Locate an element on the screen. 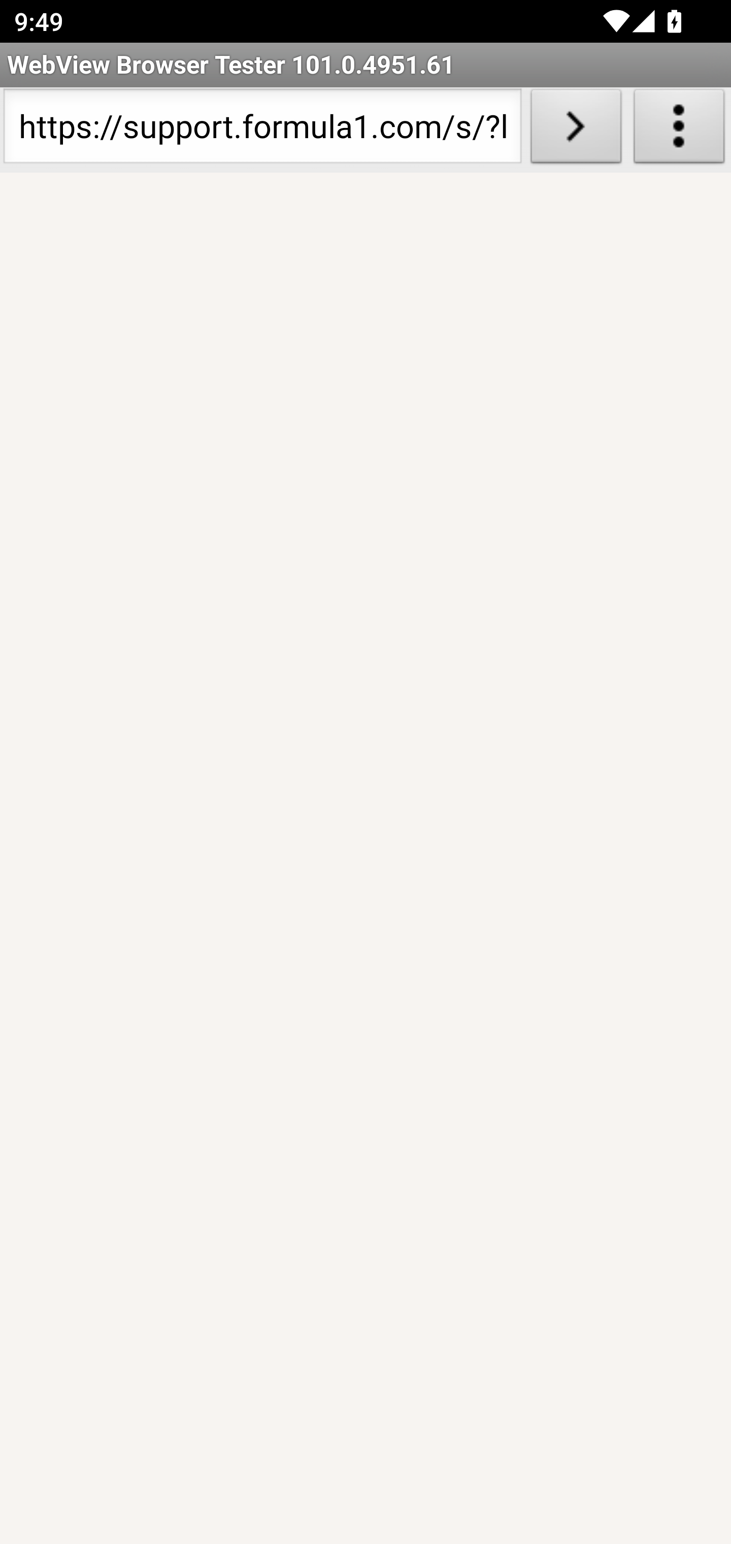 This screenshot has height=1544, width=731. Load URL is located at coordinates (576, 130).